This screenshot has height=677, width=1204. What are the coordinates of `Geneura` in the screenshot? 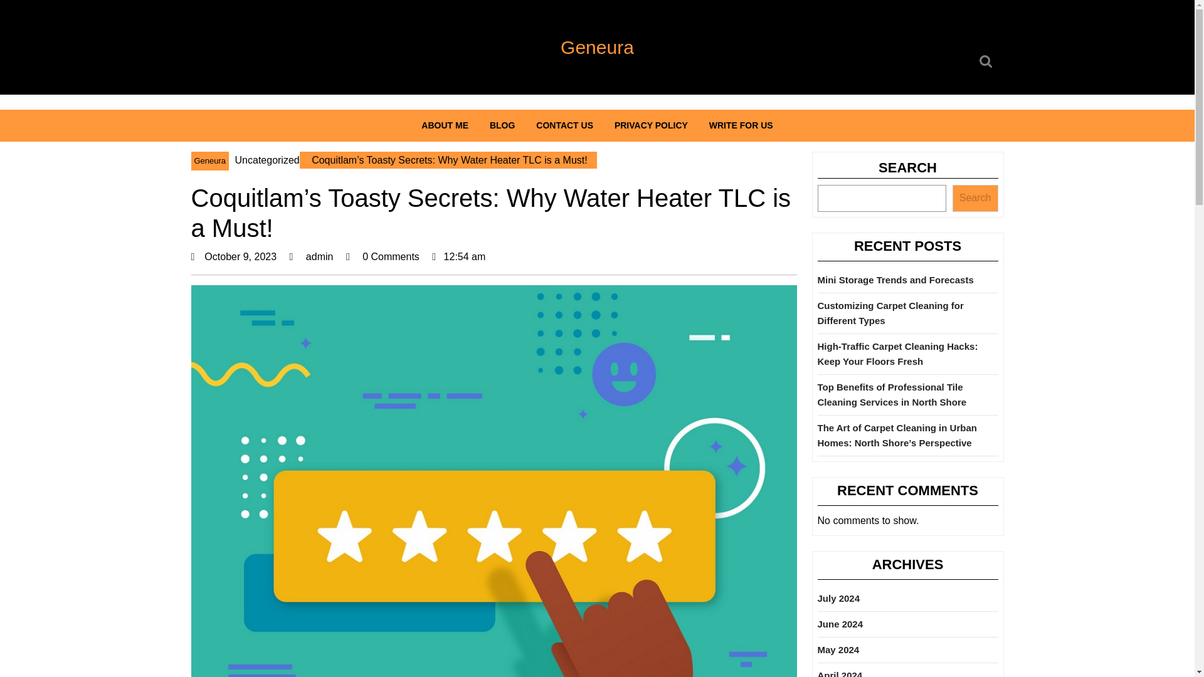 It's located at (209, 160).